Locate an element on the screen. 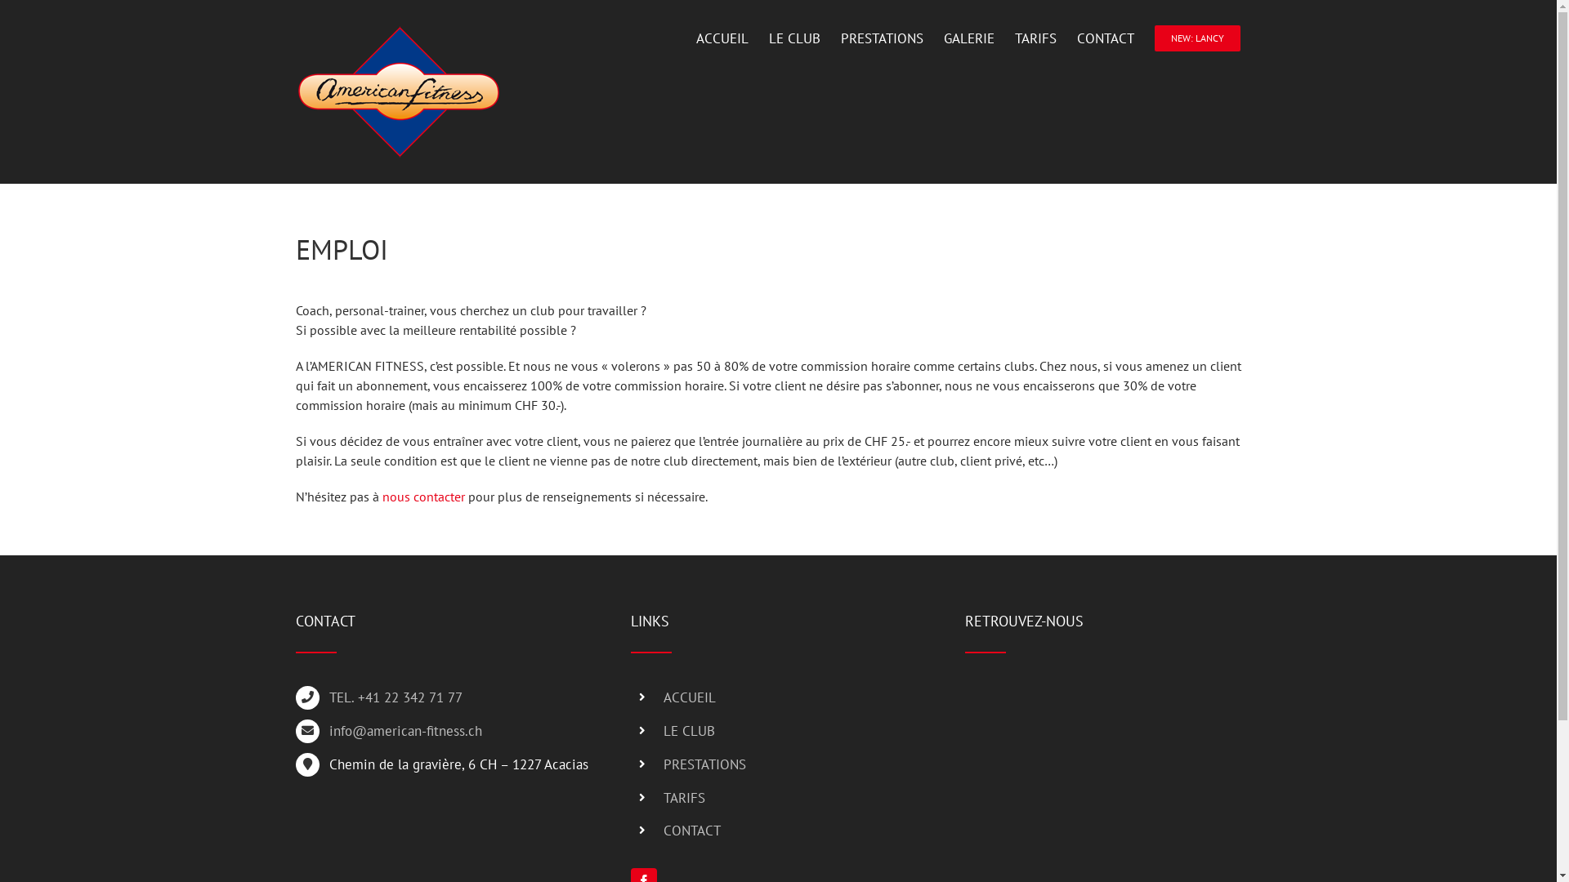 The height and width of the screenshot is (882, 1569). ACCUEIL is located at coordinates (722, 38).